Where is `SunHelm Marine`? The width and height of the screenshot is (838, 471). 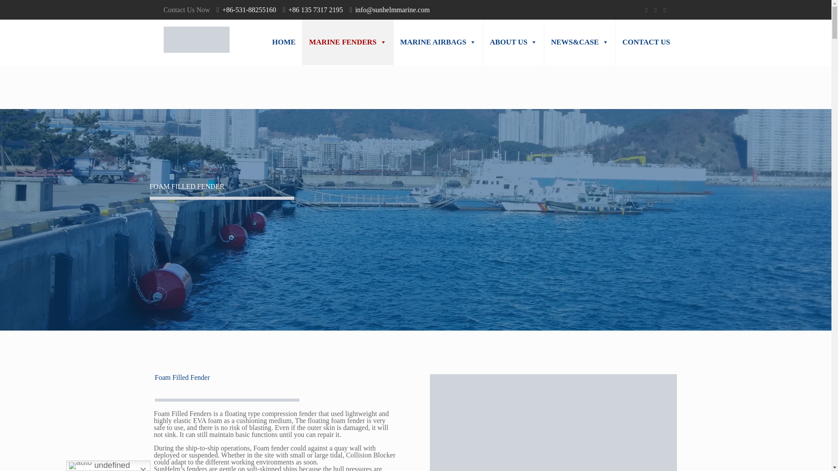
SunHelm Marine is located at coordinates (196, 39).